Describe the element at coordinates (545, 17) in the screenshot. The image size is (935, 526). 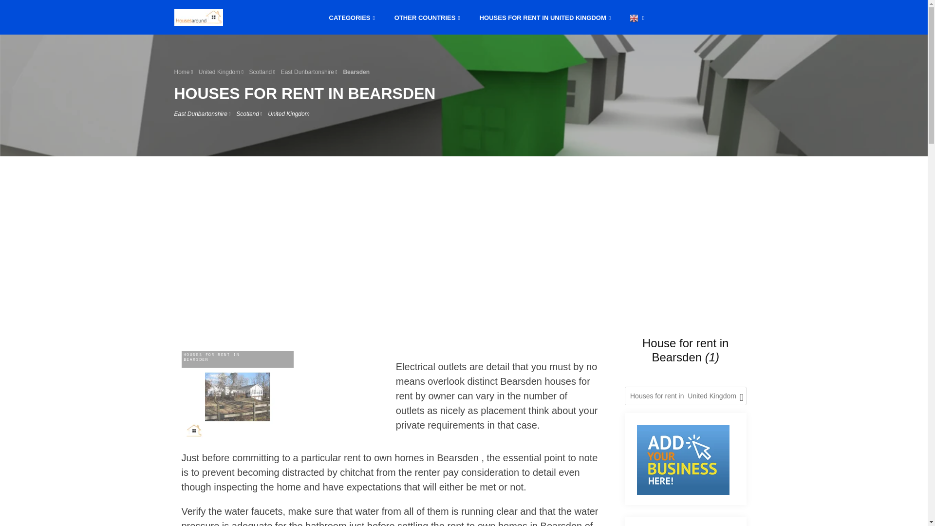
I see `HOUSES FOR RENT IN UNITED KINGDOM` at that location.